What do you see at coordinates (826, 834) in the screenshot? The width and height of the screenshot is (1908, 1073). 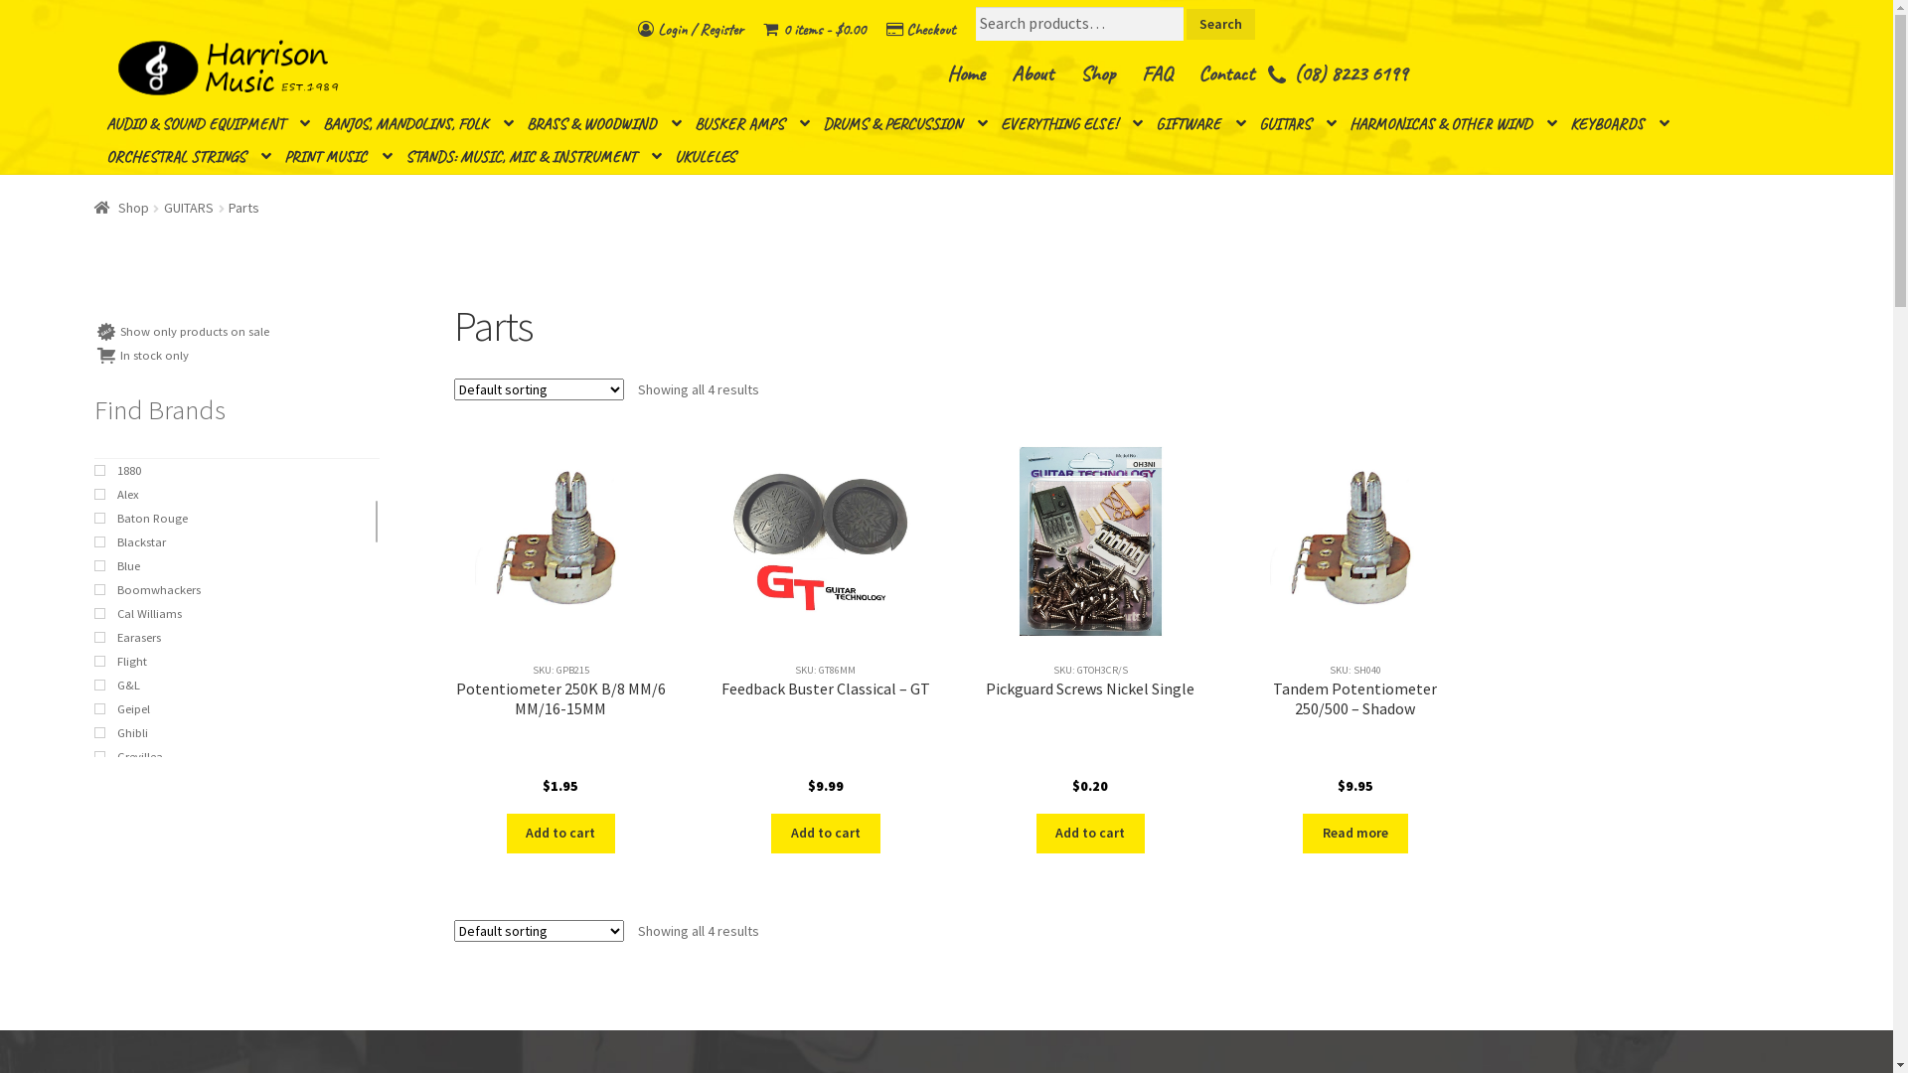 I see `Add to cart` at bounding box center [826, 834].